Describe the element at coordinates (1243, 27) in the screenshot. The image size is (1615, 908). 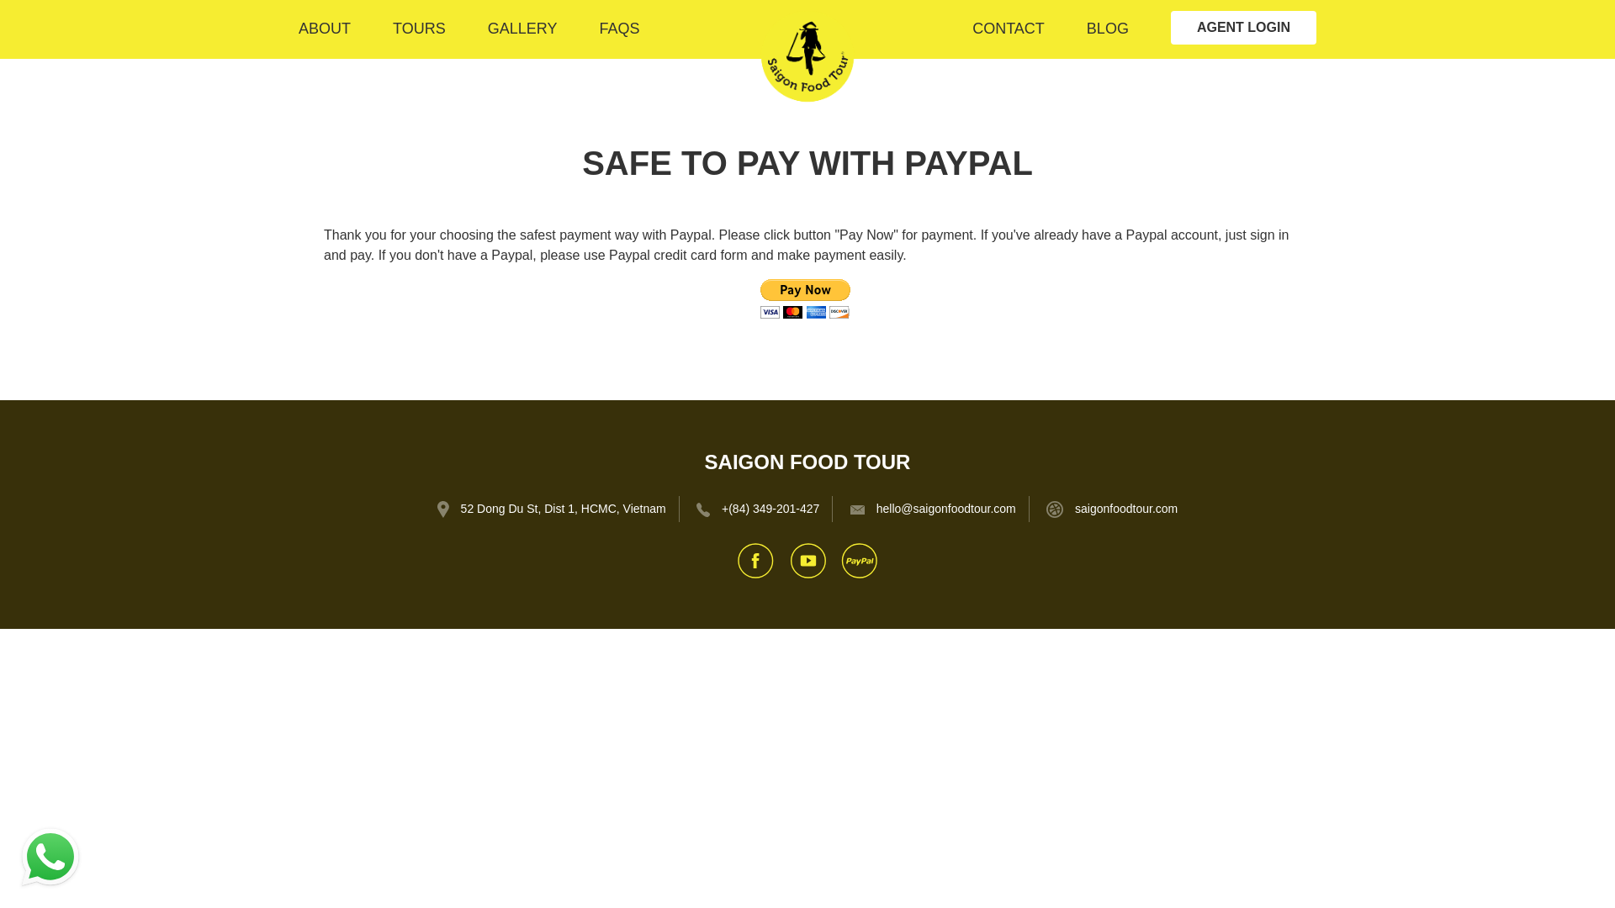
I see `AGENT LOGIN` at that location.